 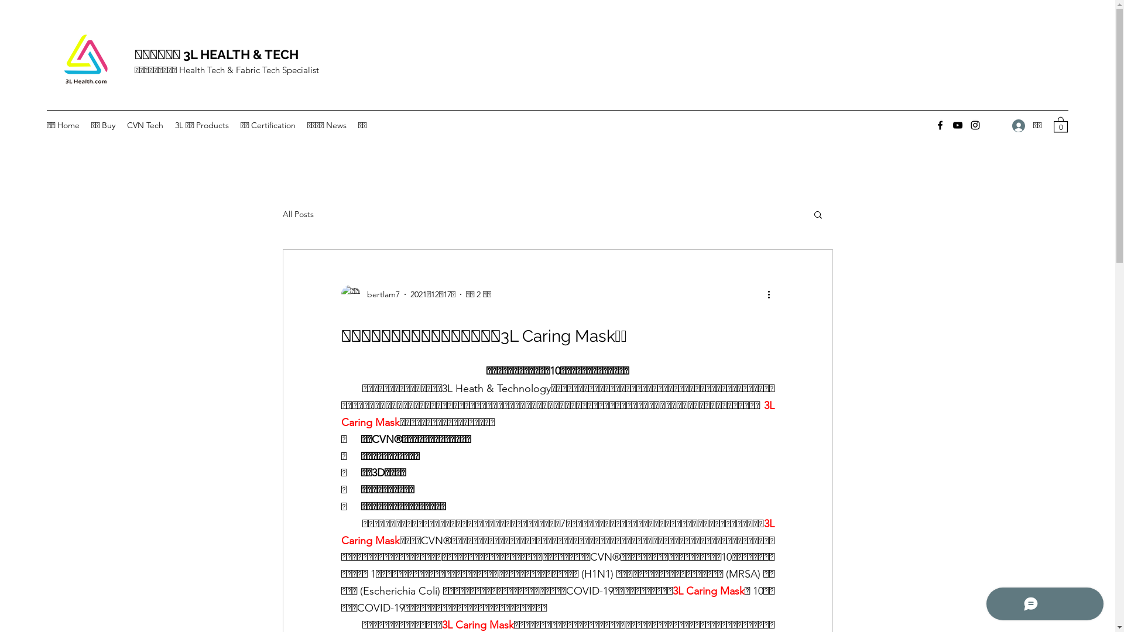 What do you see at coordinates (145, 125) in the screenshot?
I see `CVN Tech` at bounding box center [145, 125].